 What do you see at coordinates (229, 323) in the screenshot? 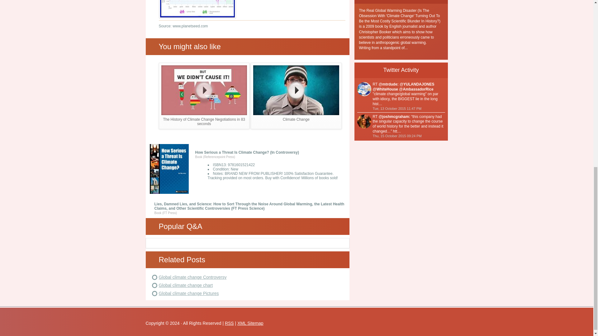
I see `RSS` at bounding box center [229, 323].